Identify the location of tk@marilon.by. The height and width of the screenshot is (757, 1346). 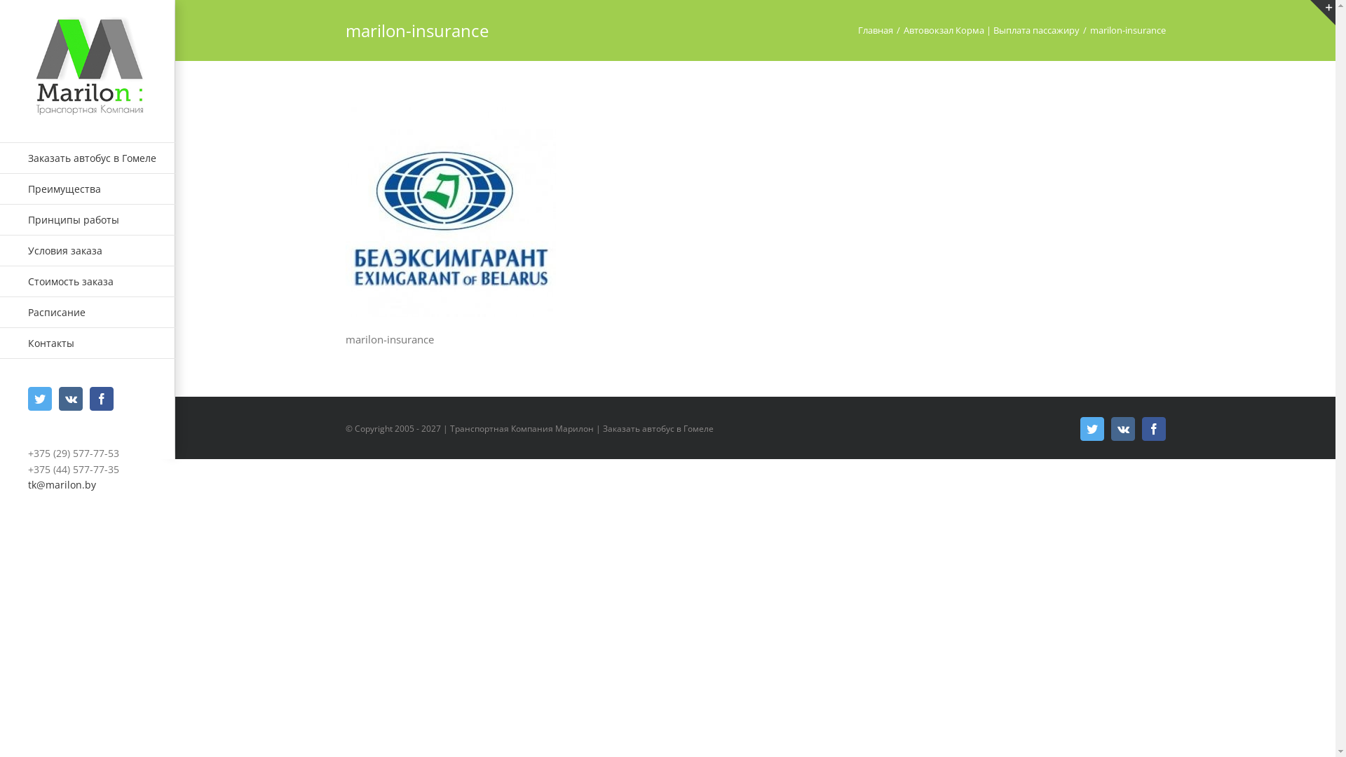
(62, 485).